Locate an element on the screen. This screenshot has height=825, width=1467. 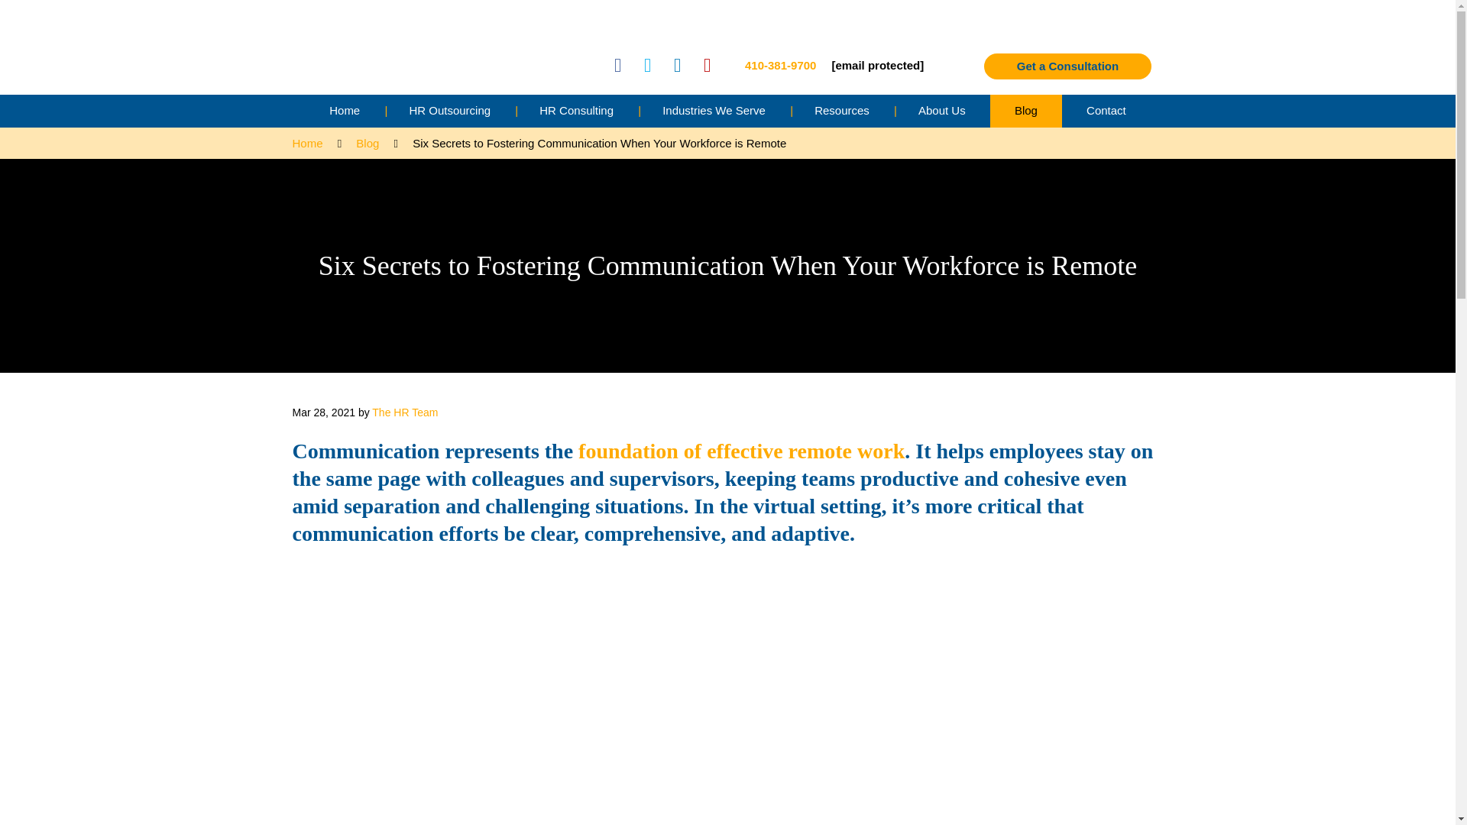
facebook is located at coordinates (617, 66).